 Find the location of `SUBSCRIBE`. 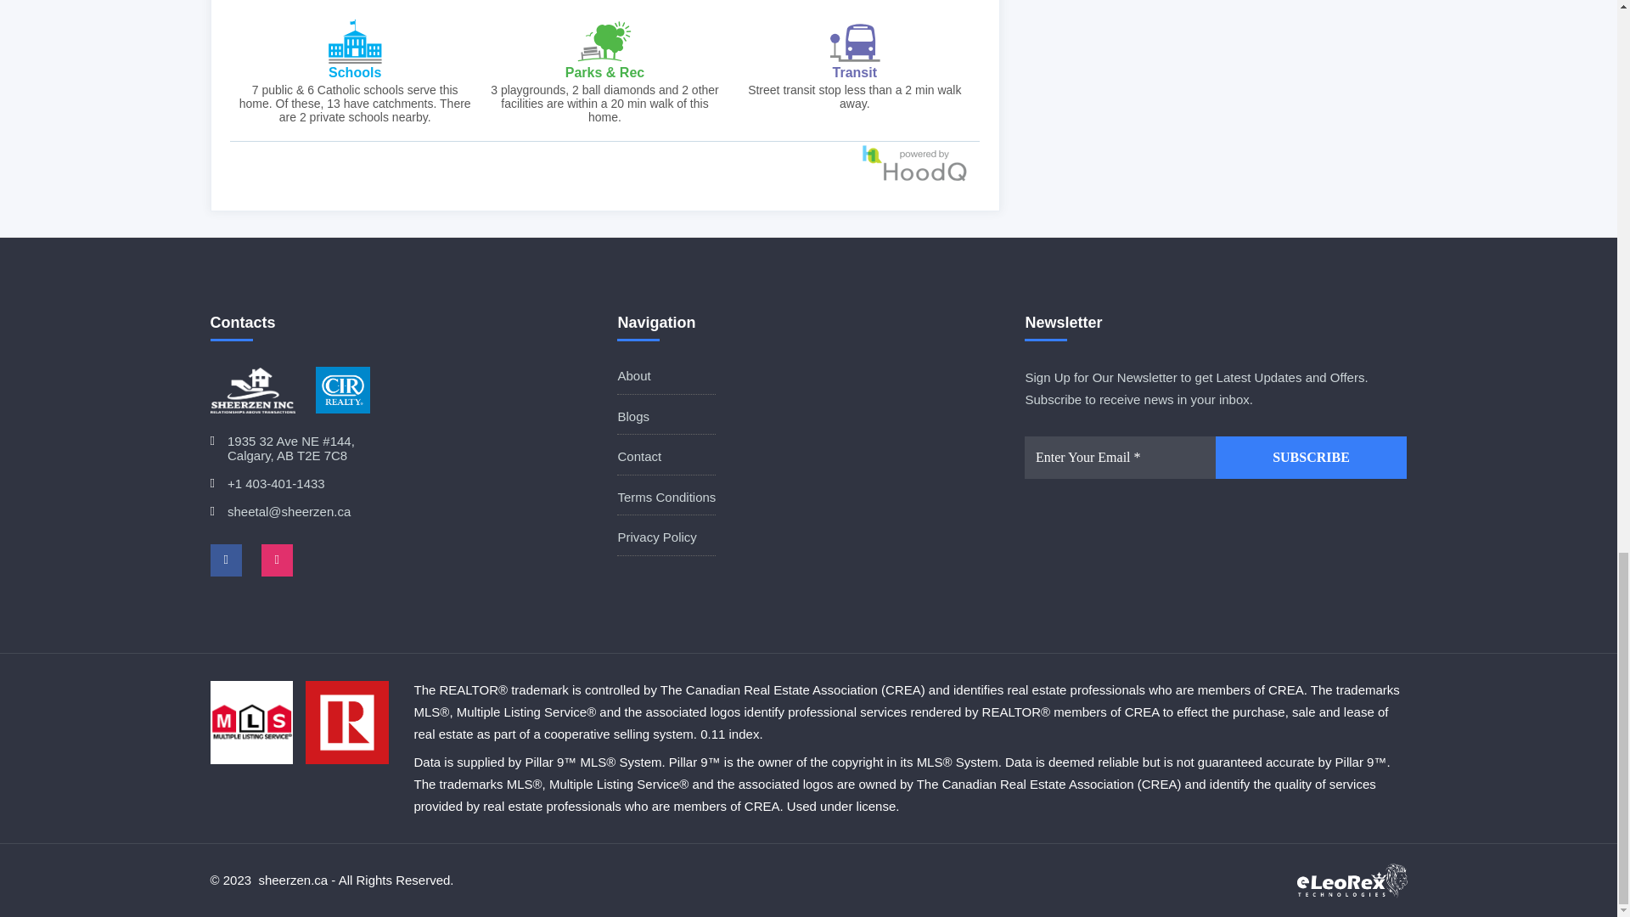

SUBSCRIBE is located at coordinates (1311, 457).